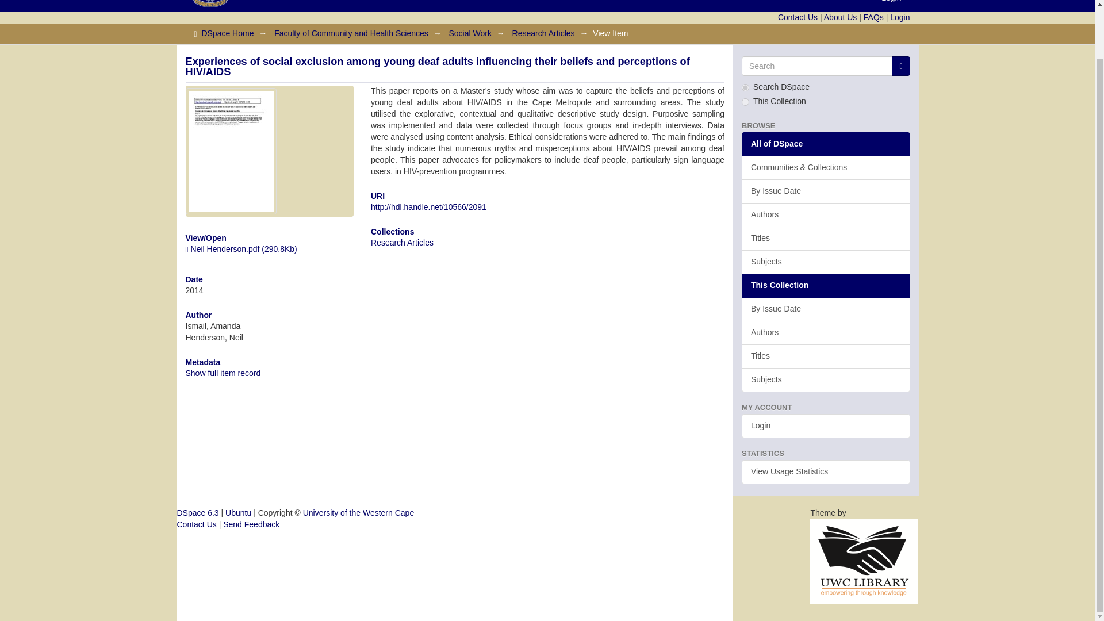 The height and width of the screenshot is (621, 1104). I want to click on Login, so click(891, 6).